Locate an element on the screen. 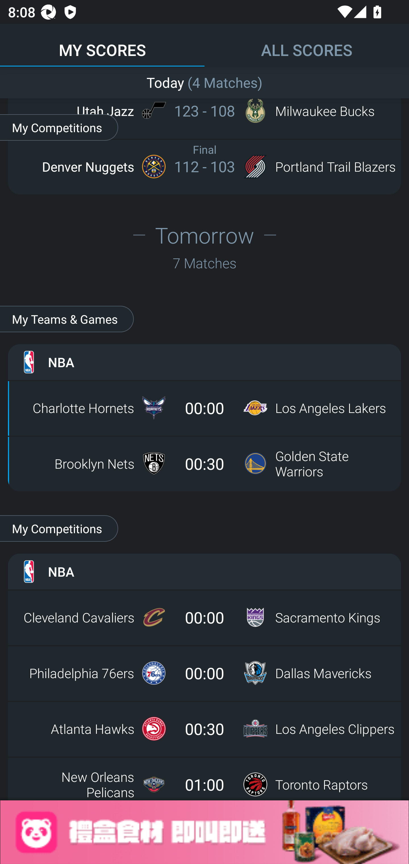 This screenshot has width=409, height=864. Atlanta Hawks 00:30 Los Angeles Clippers is located at coordinates (204, 729).